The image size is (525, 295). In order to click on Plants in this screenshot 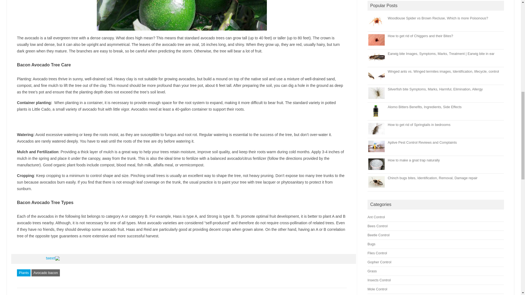, I will do `click(24, 273)`.